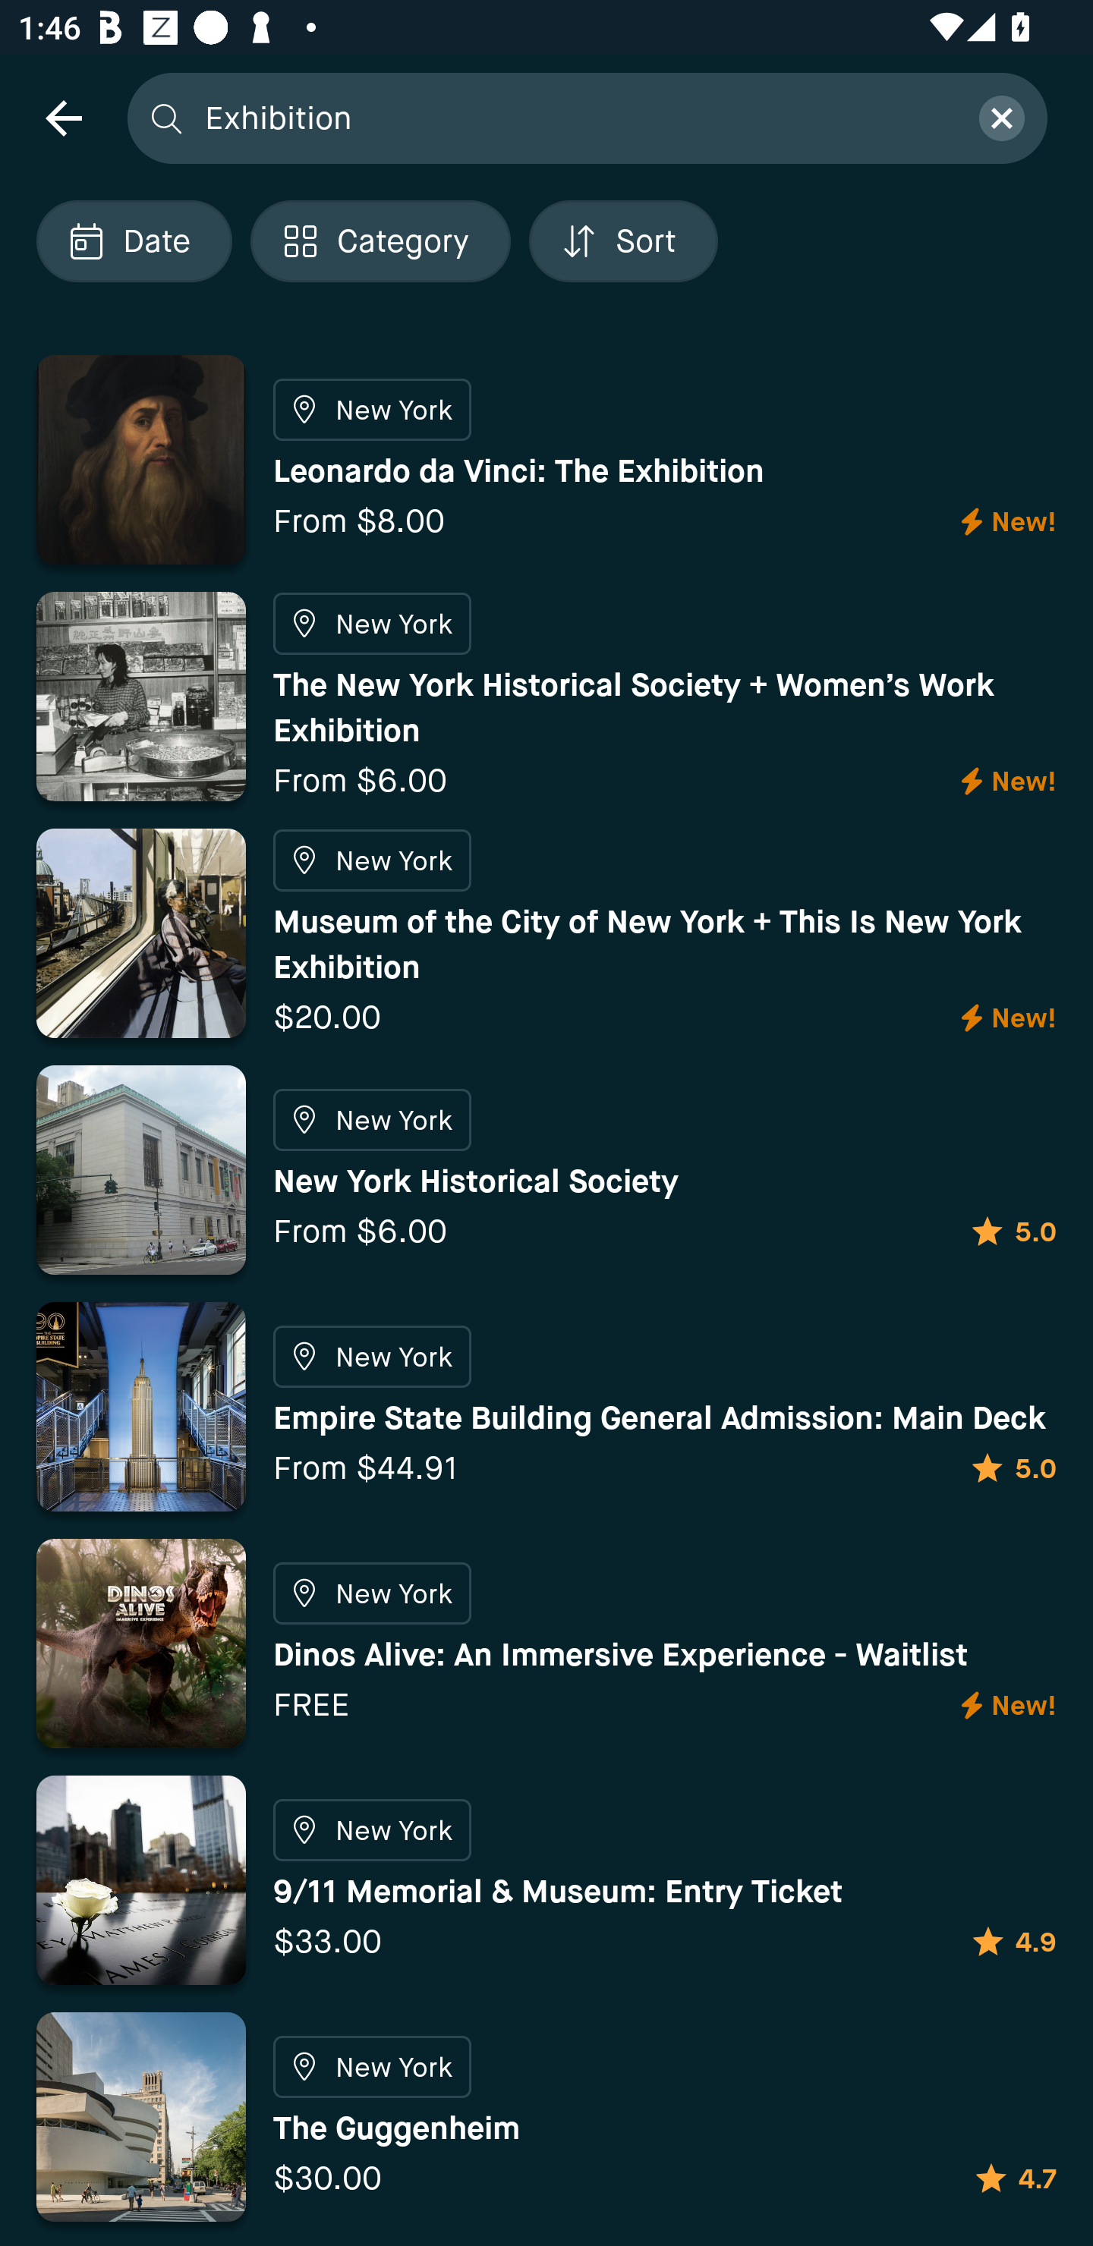 The height and width of the screenshot is (2246, 1093). I want to click on Localized description Category, so click(380, 241).